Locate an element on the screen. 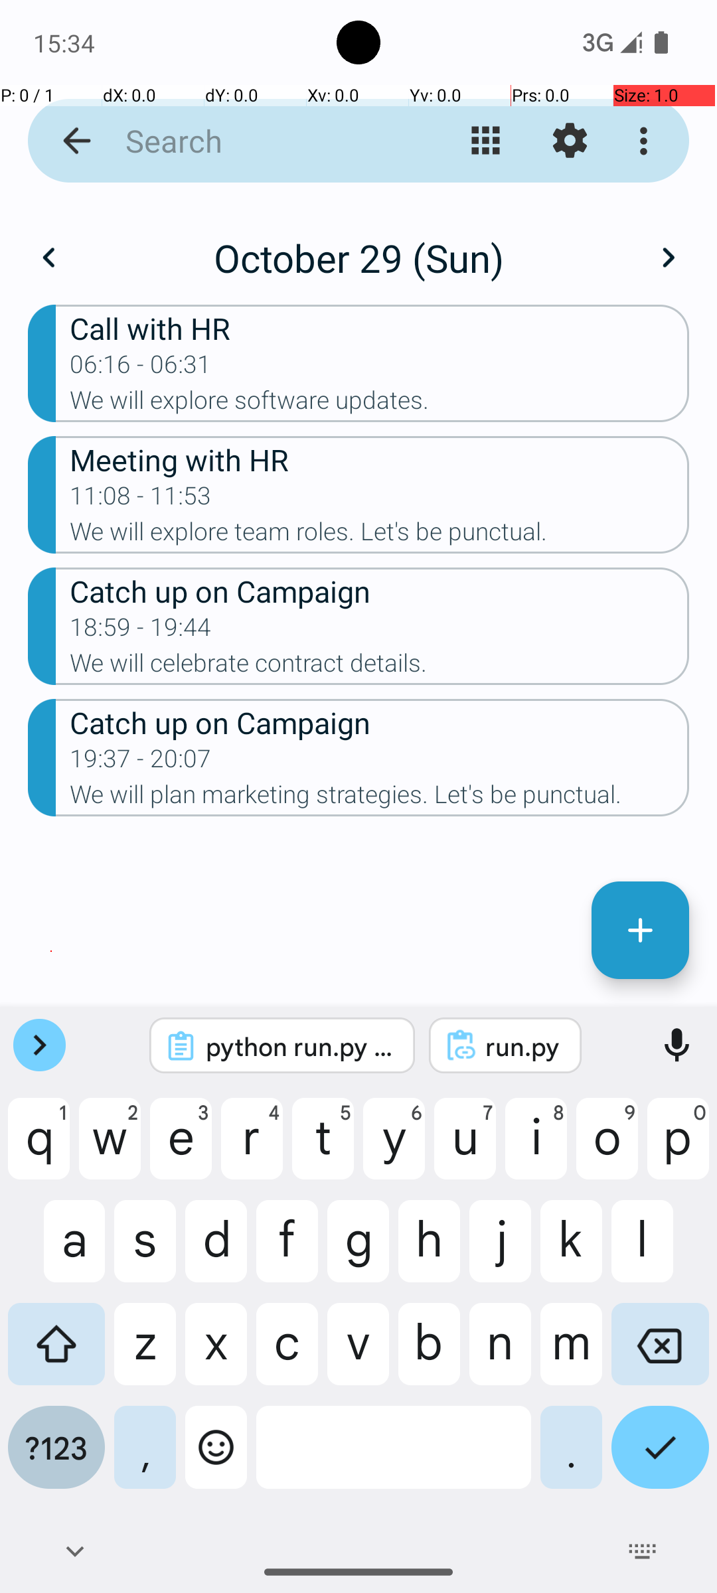 This screenshot has height=1593, width=717. We will explore software updates. is located at coordinates (380, 404).